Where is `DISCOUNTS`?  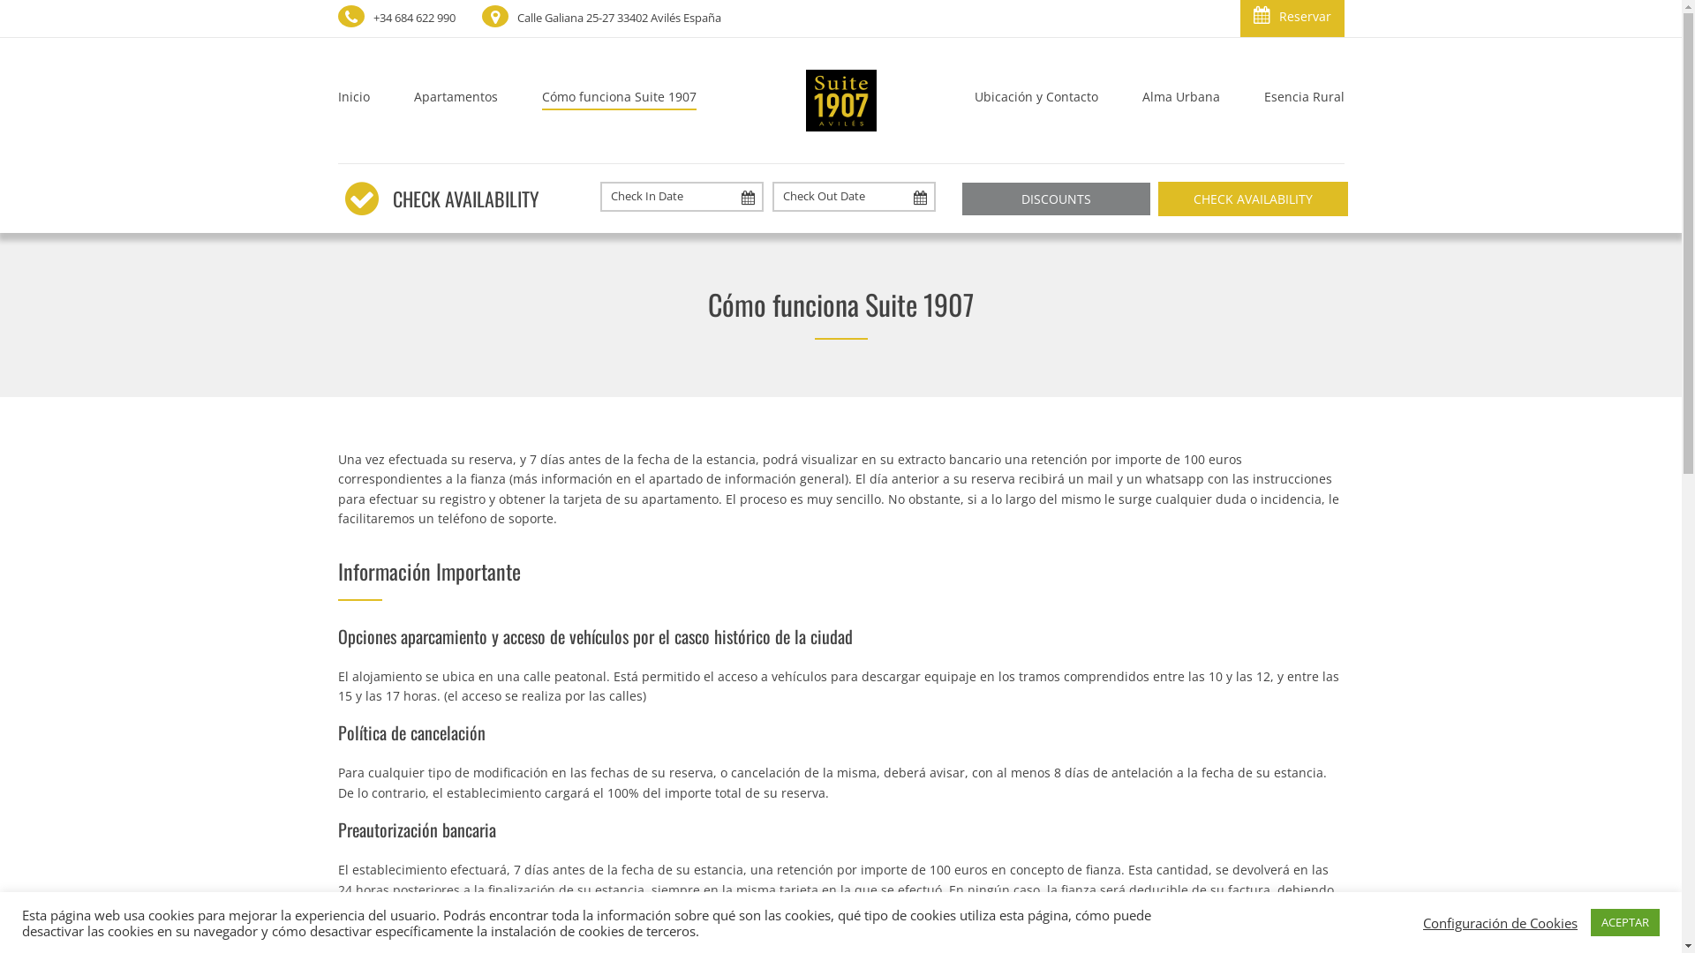 DISCOUNTS is located at coordinates (1056, 199).